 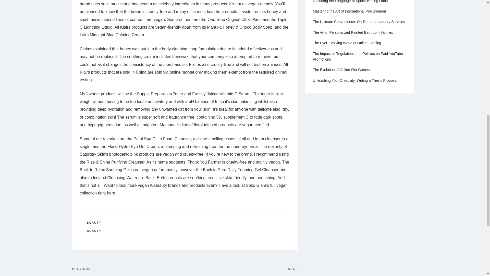 What do you see at coordinates (341, 70) in the screenshot?
I see `The Evolution of Online Slot Games` at bounding box center [341, 70].